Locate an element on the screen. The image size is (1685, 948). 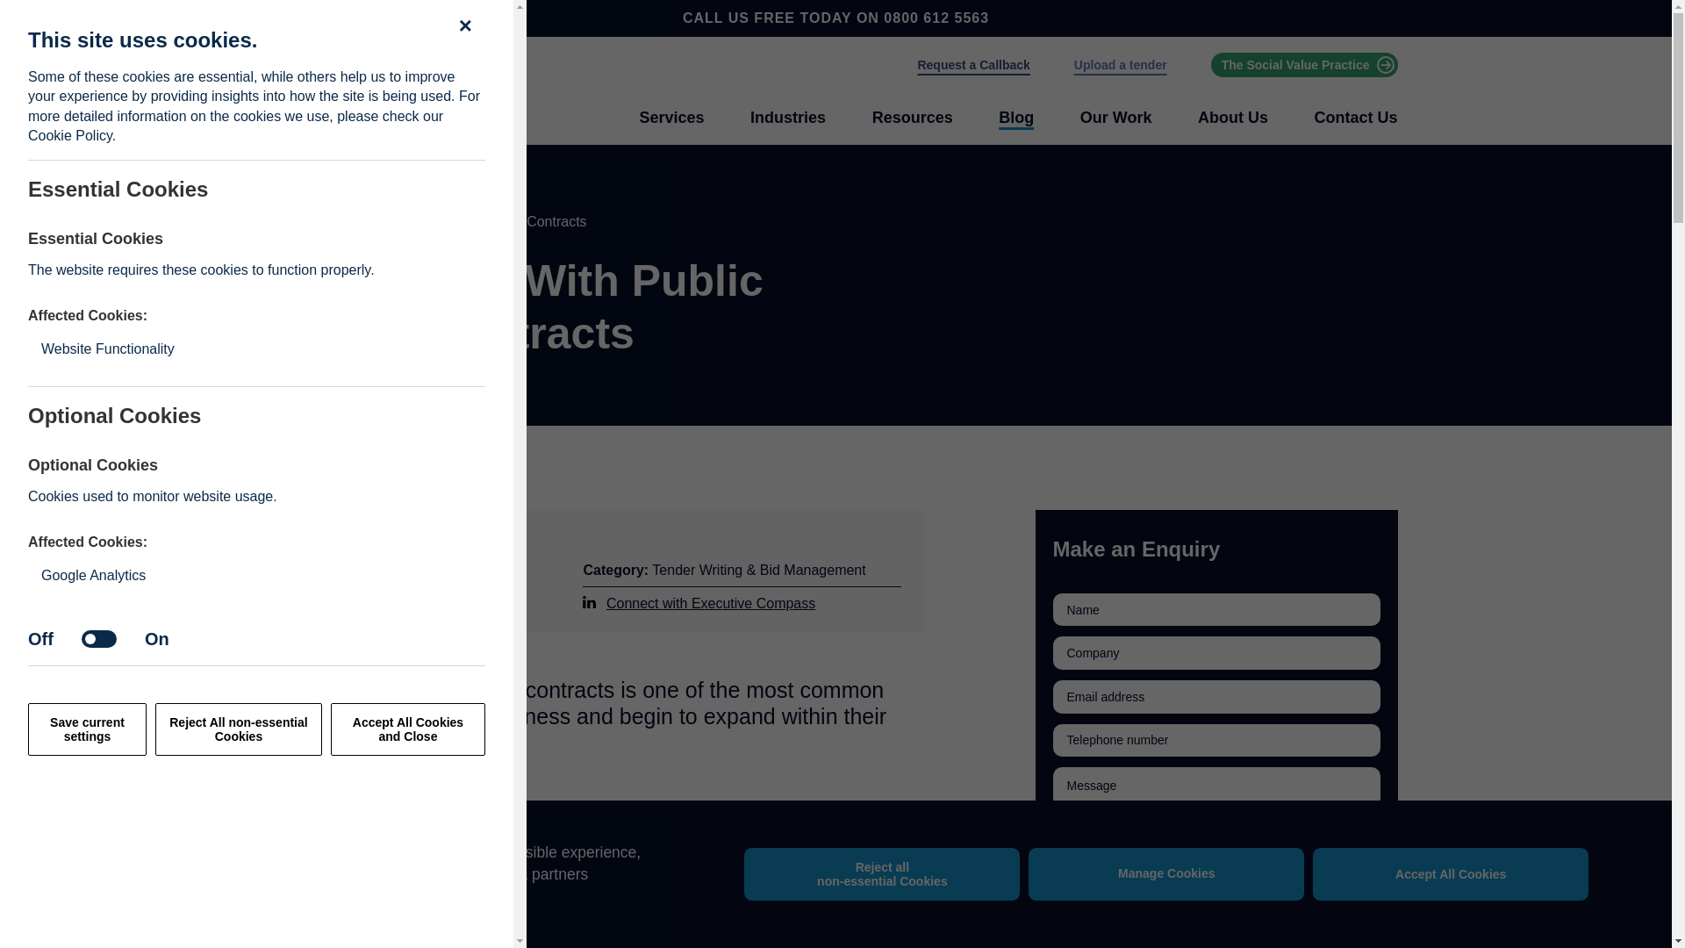
Request a callback today is located at coordinates (972, 65).